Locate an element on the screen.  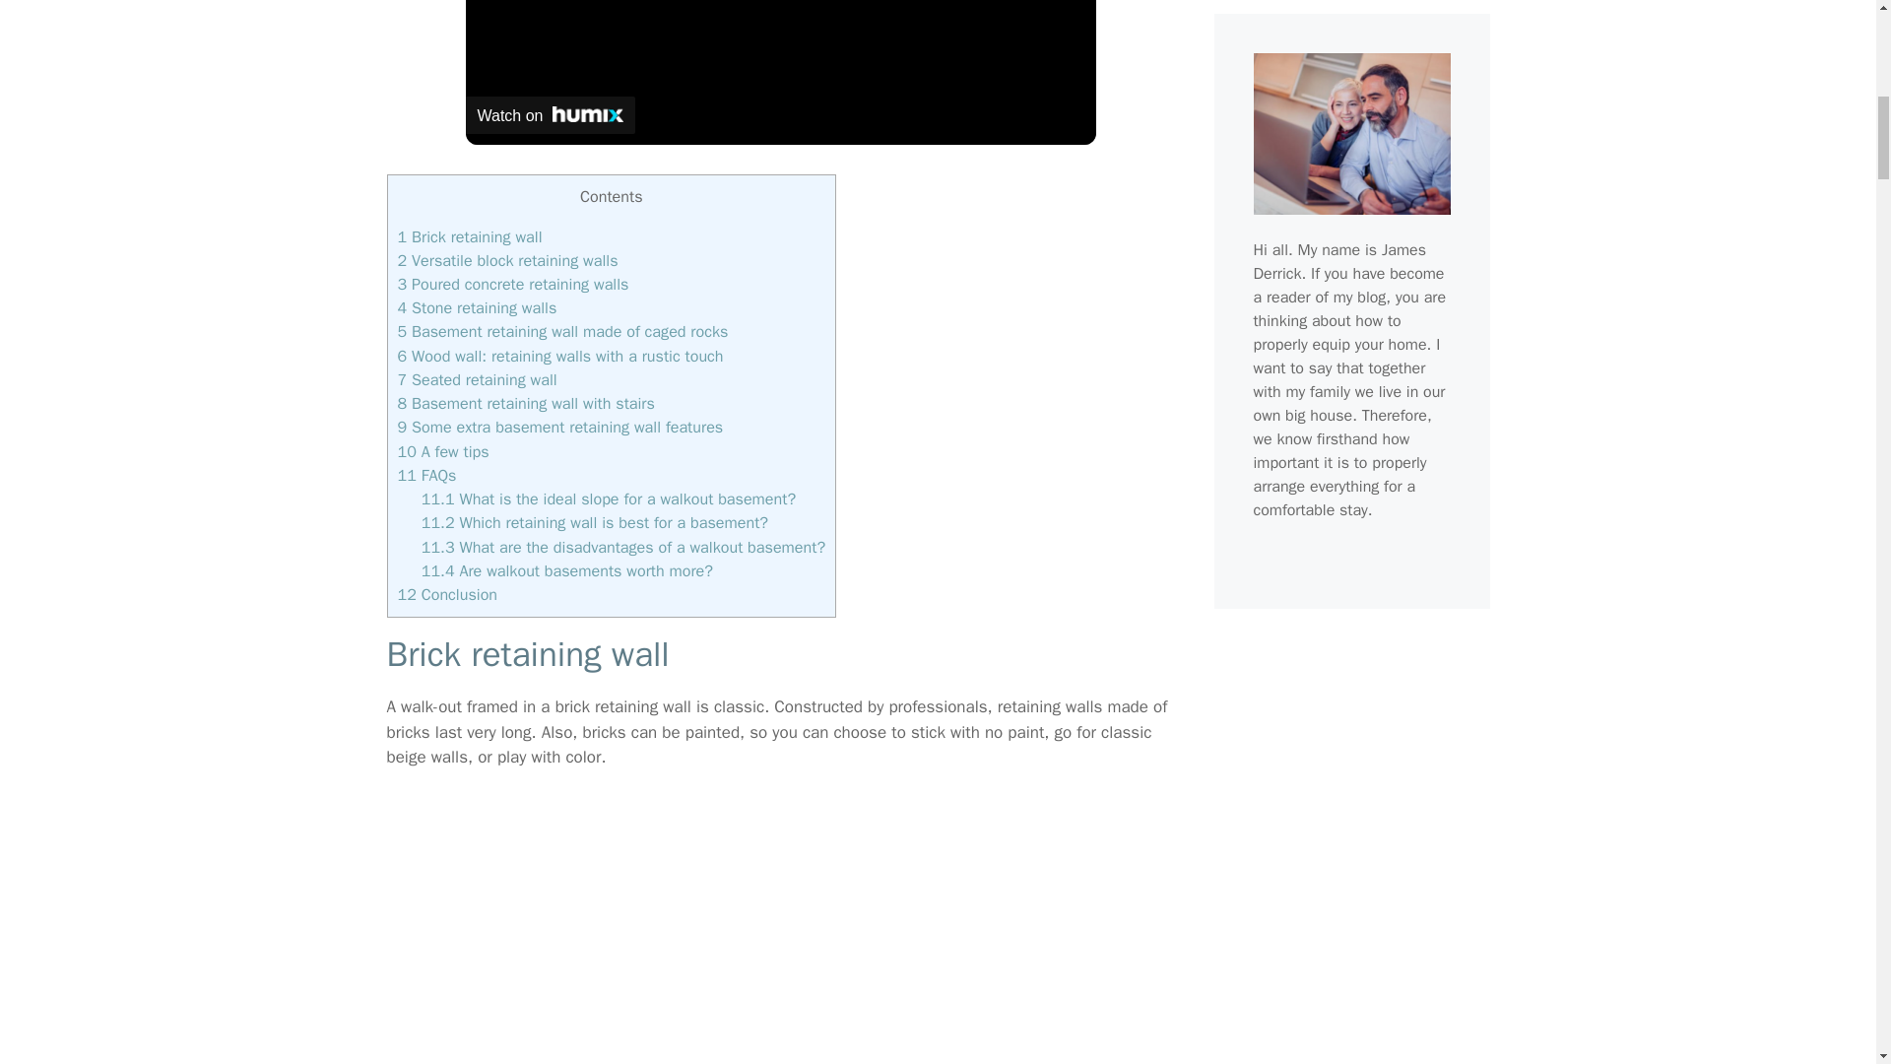
5 Basement retaining wall made of caged rocks is located at coordinates (562, 331).